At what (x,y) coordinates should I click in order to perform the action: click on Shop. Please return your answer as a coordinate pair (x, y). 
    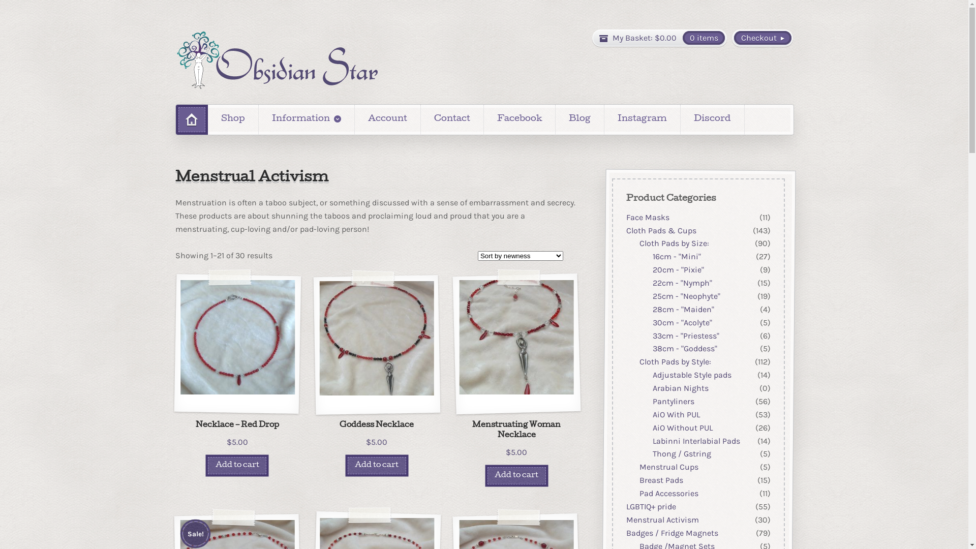
    Looking at the image, I should click on (233, 119).